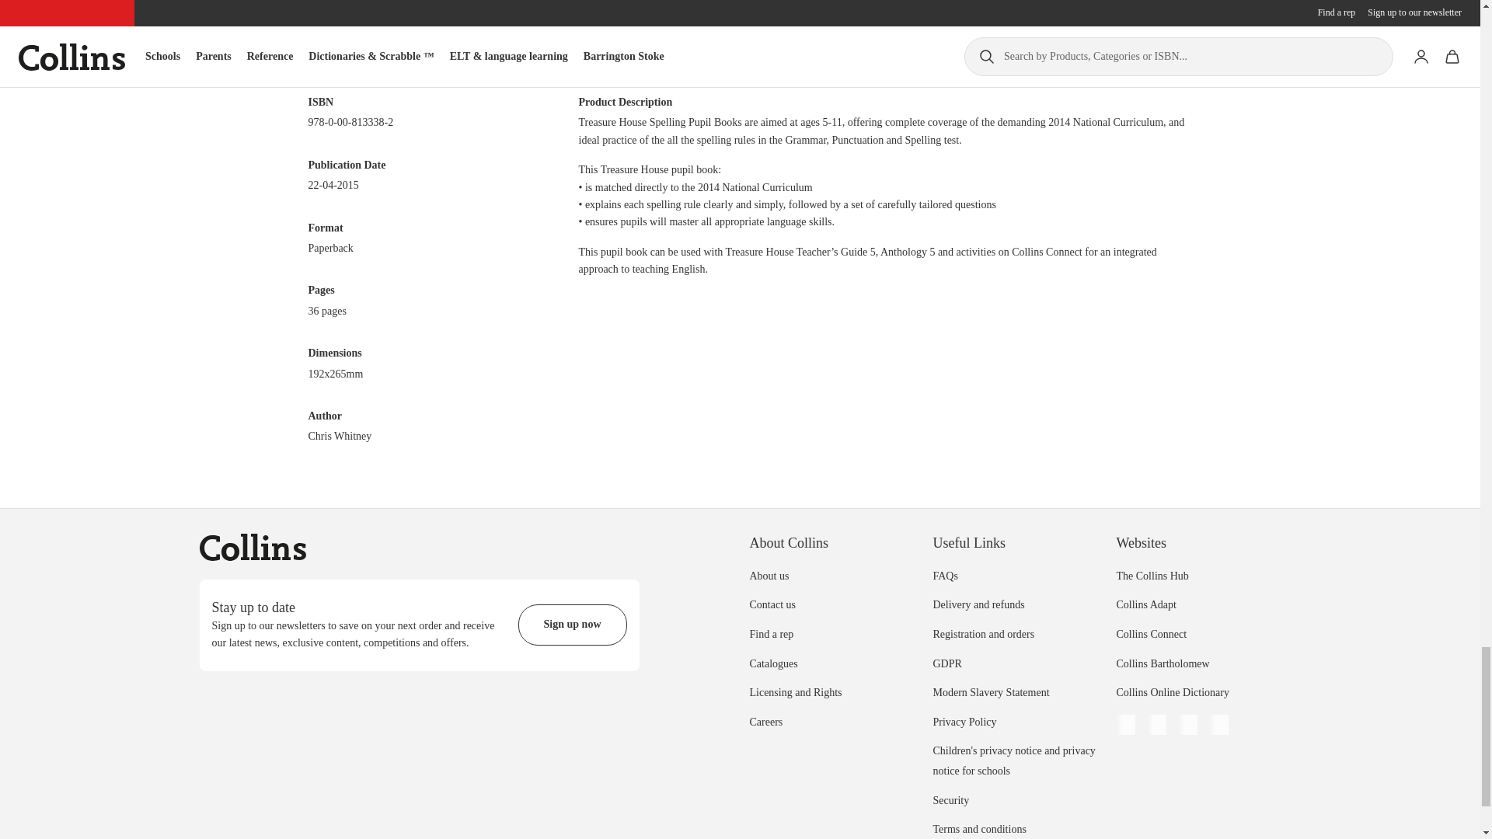 The width and height of the screenshot is (1492, 839). I want to click on Security, so click(950, 800).